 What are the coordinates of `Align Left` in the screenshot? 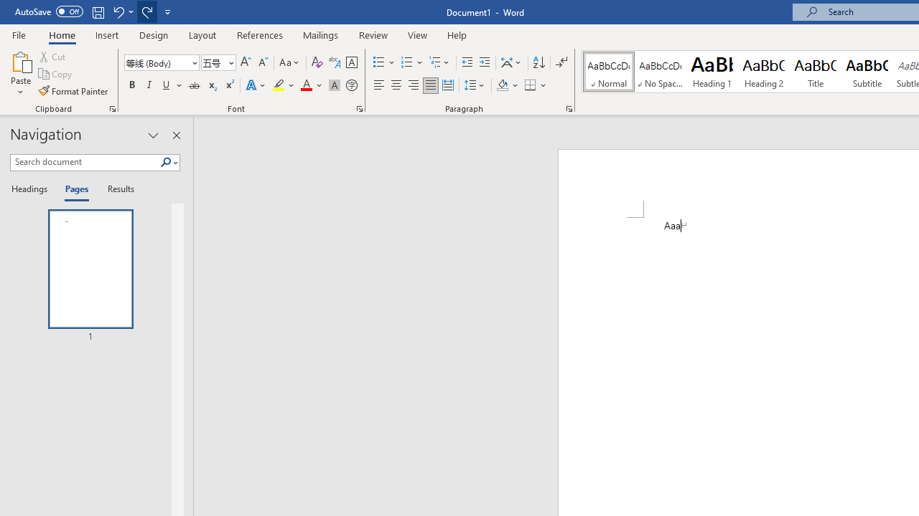 It's located at (379, 86).